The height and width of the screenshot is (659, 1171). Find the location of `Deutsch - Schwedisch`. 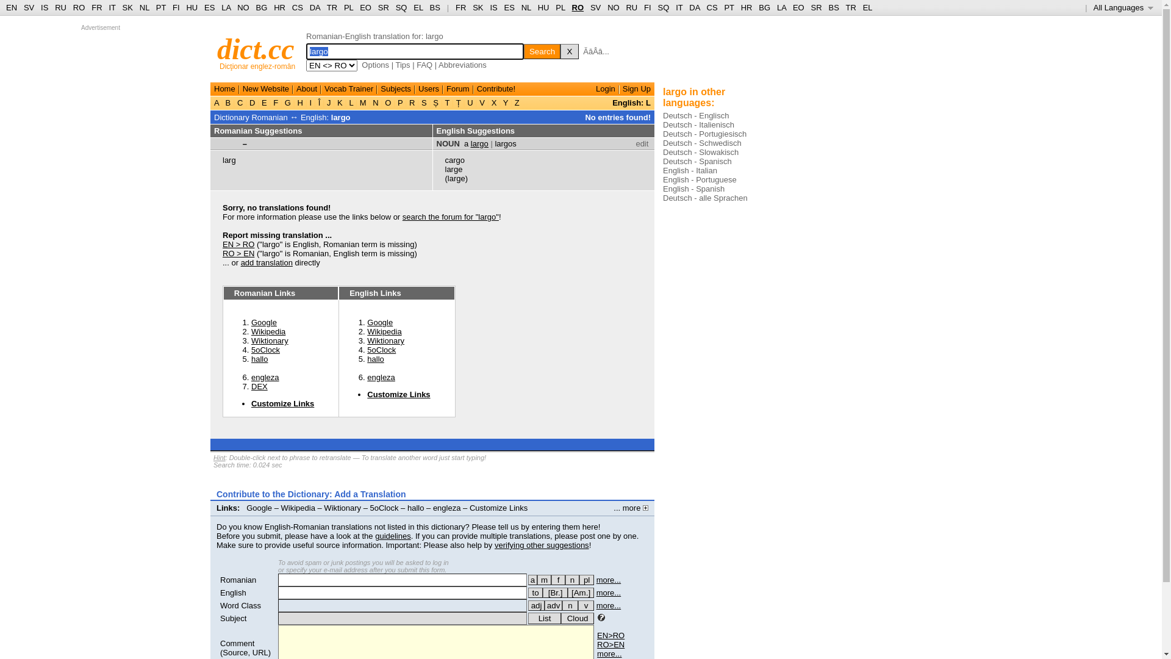

Deutsch - Schwedisch is located at coordinates (703, 143).